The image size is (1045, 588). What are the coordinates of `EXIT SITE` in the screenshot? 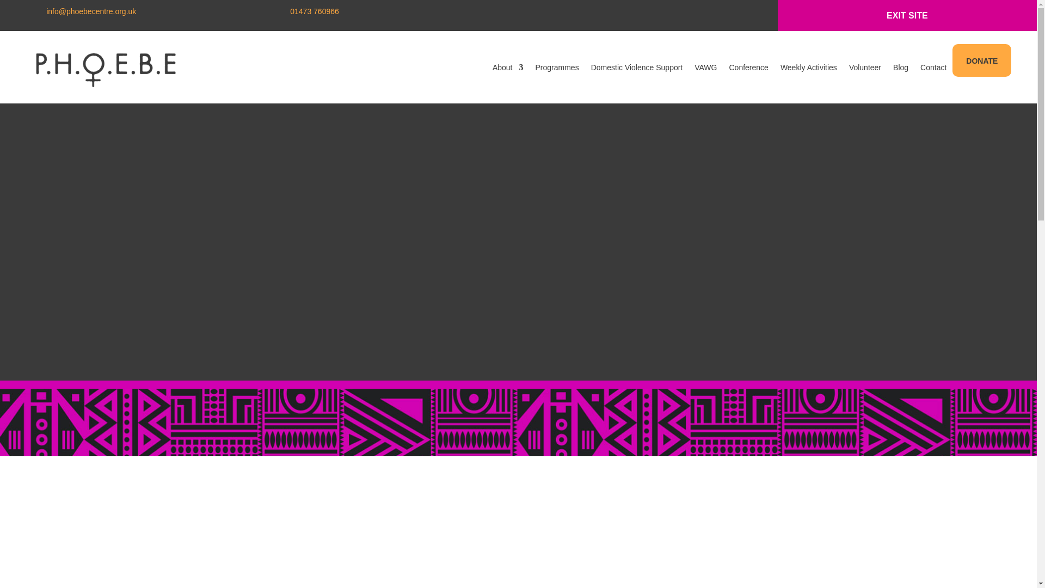 It's located at (907, 15).